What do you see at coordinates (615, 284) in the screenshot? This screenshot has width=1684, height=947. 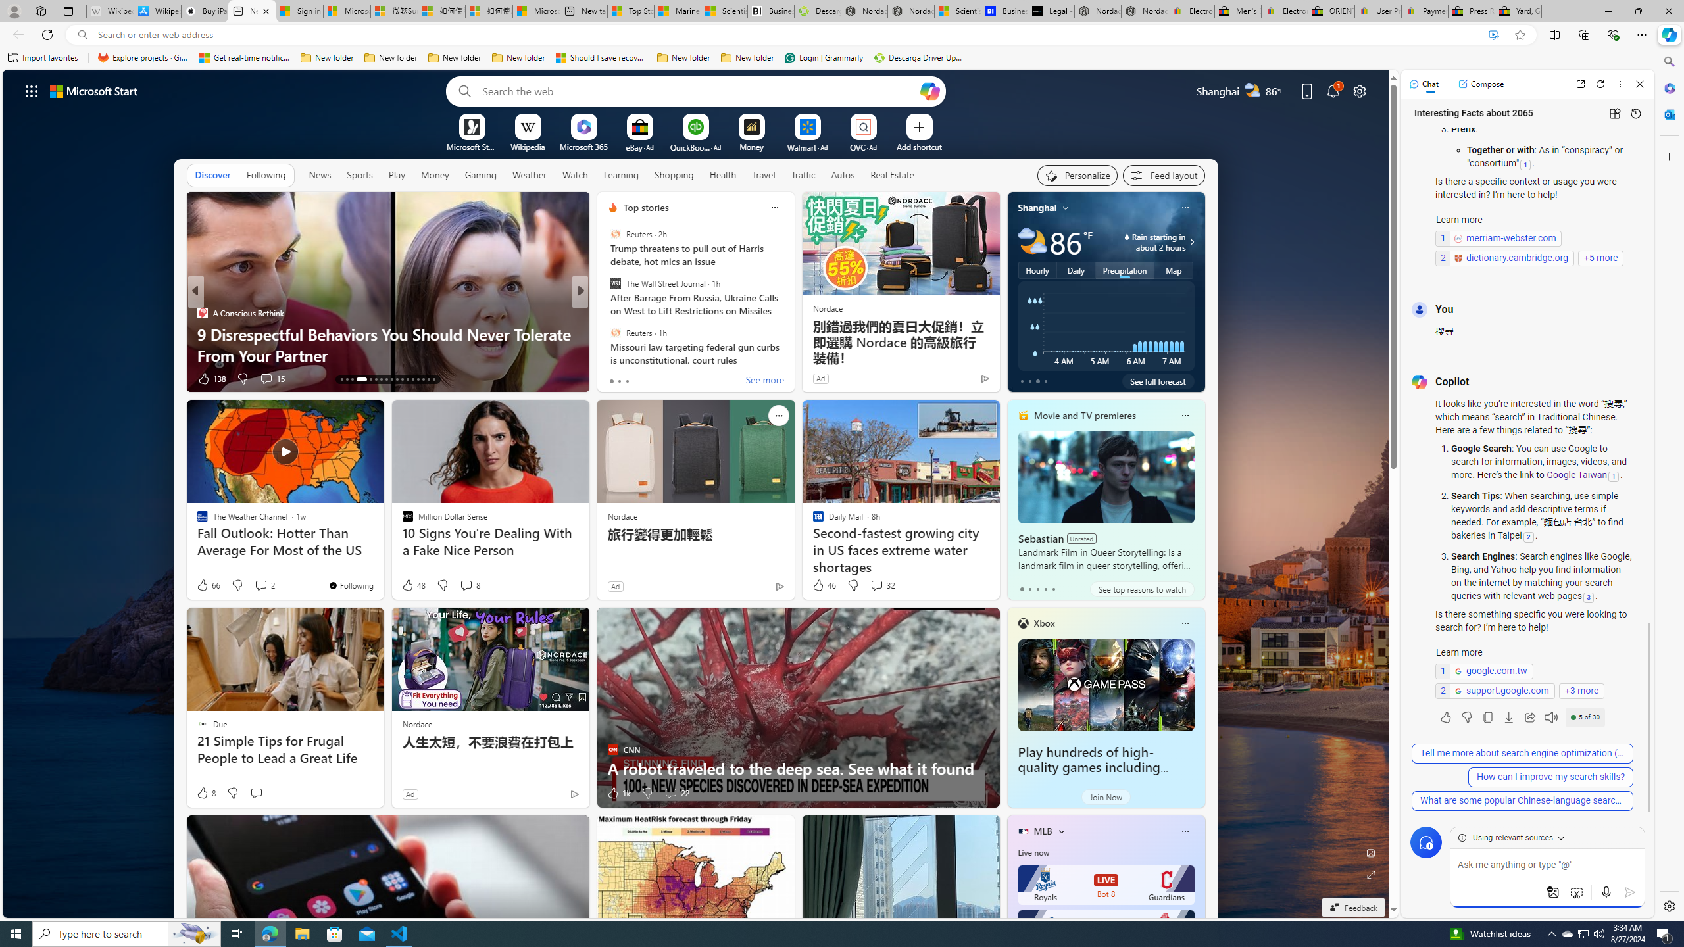 I see `The Wall Street Journal` at bounding box center [615, 284].